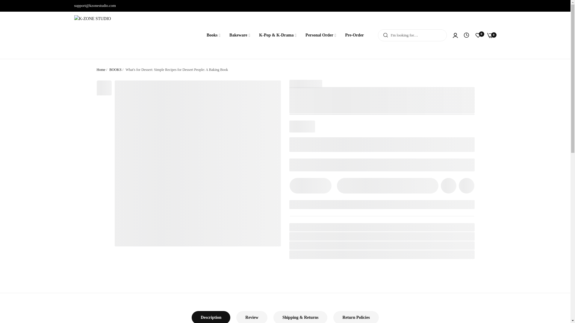  What do you see at coordinates (331, 245) in the screenshot?
I see `K-ZONE STUDIO` at bounding box center [331, 245].